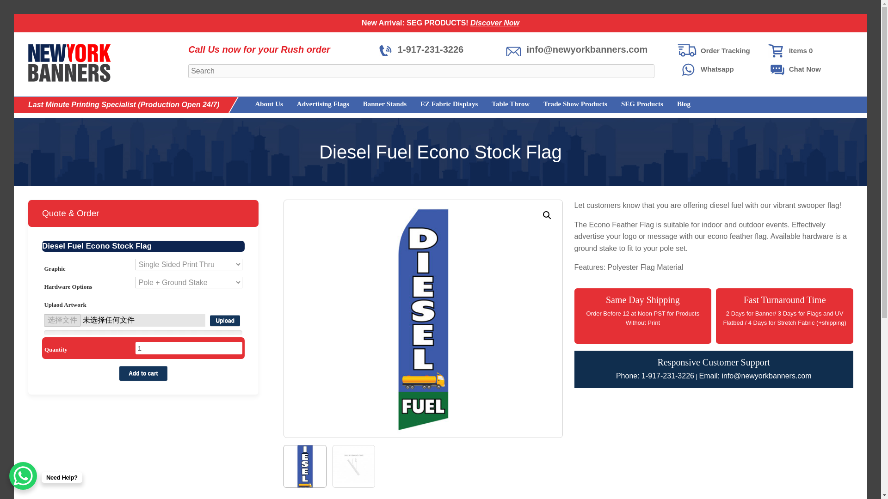  Describe the element at coordinates (635, 104) in the screenshot. I see `SEG Products` at that location.